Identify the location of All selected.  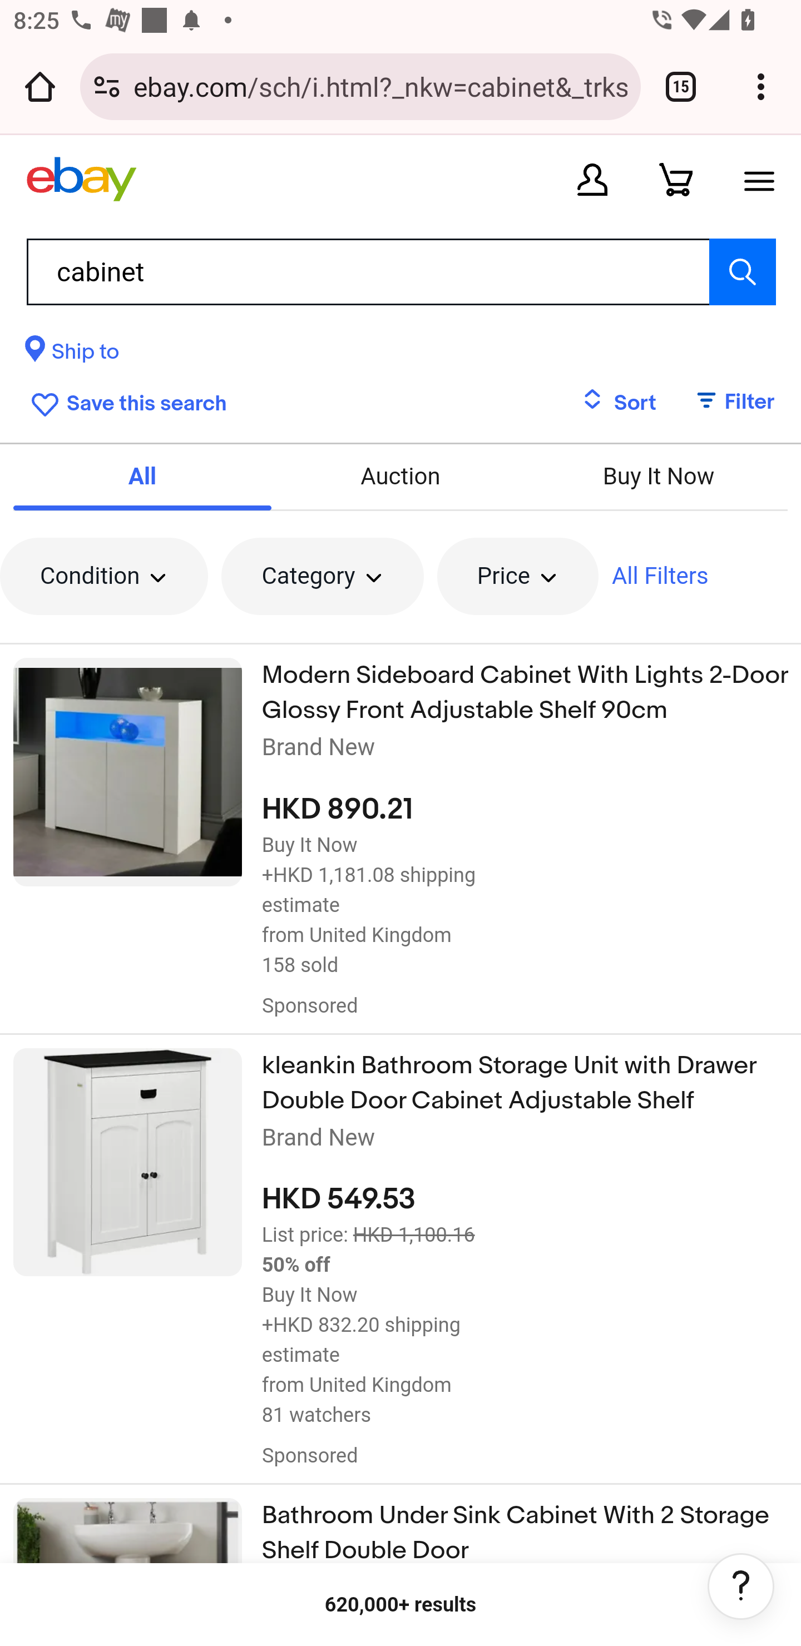
(142, 476).